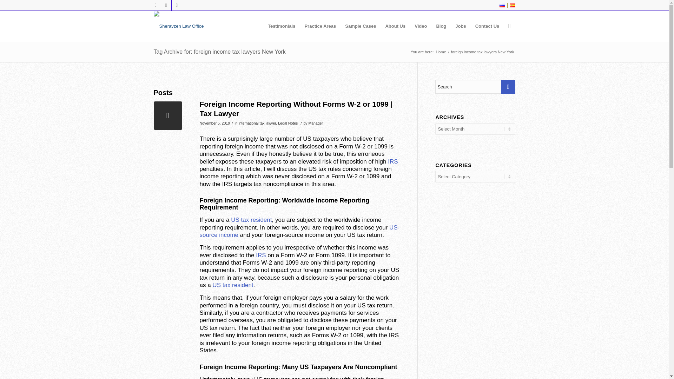 The image size is (674, 379). Describe the element at coordinates (441, 52) in the screenshot. I see `Sherayzen Law Office` at that location.